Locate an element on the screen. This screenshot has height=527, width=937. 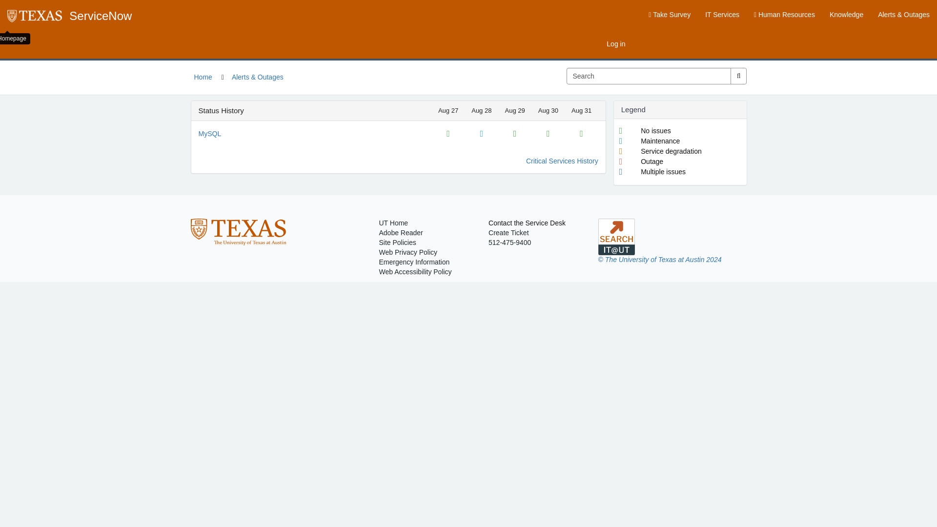
512-475-9400 is located at coordinates (509, 243).